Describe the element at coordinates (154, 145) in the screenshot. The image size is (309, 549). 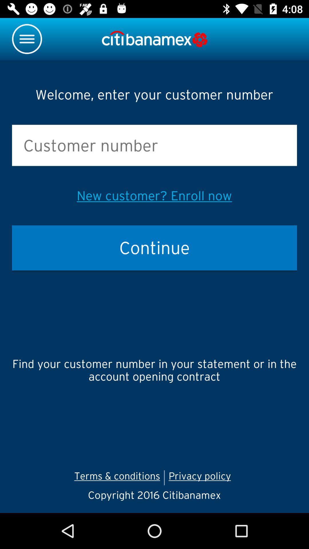
I see `customer number box` at that location.